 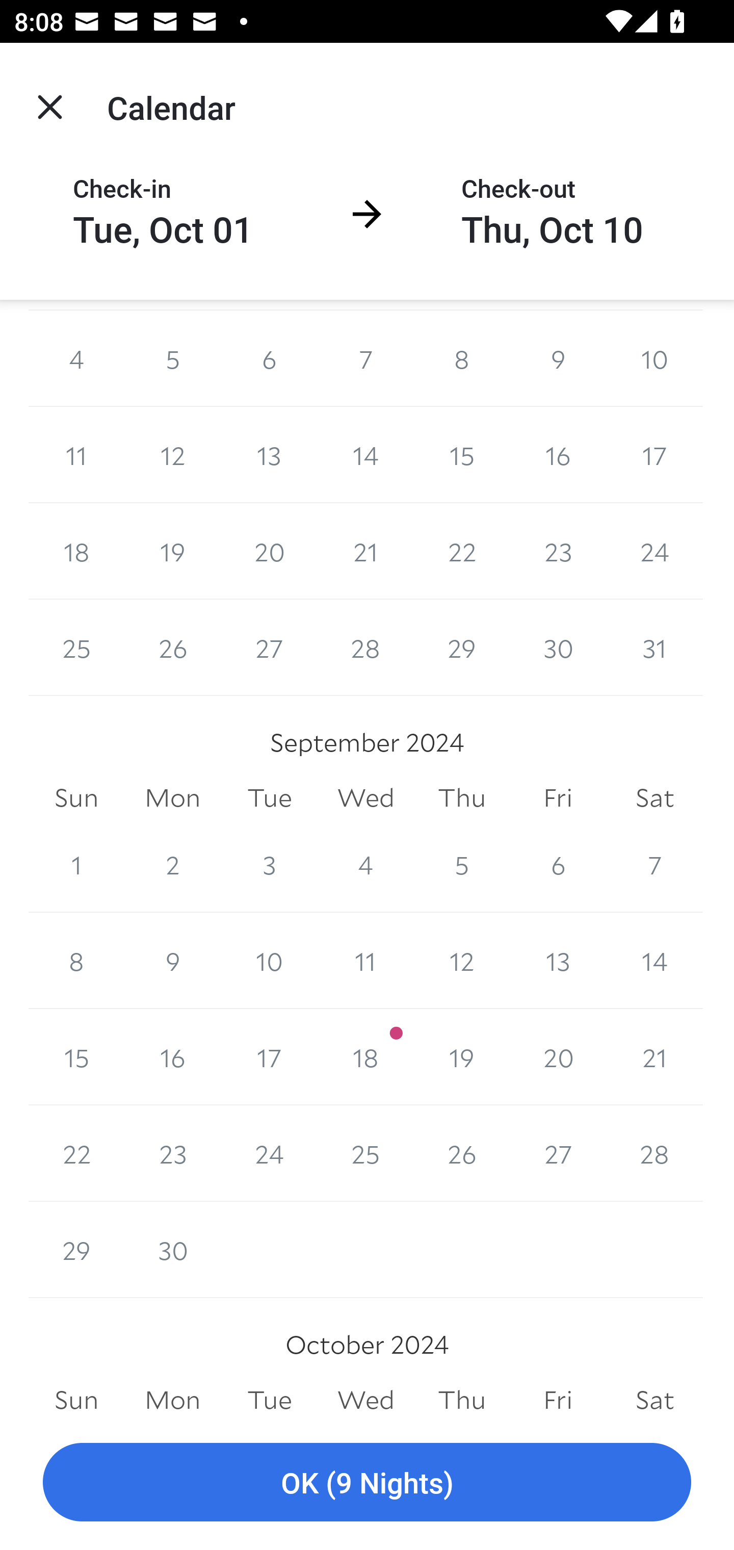 I want to click on 7 7 August 2024, so click(x=366, y=358).